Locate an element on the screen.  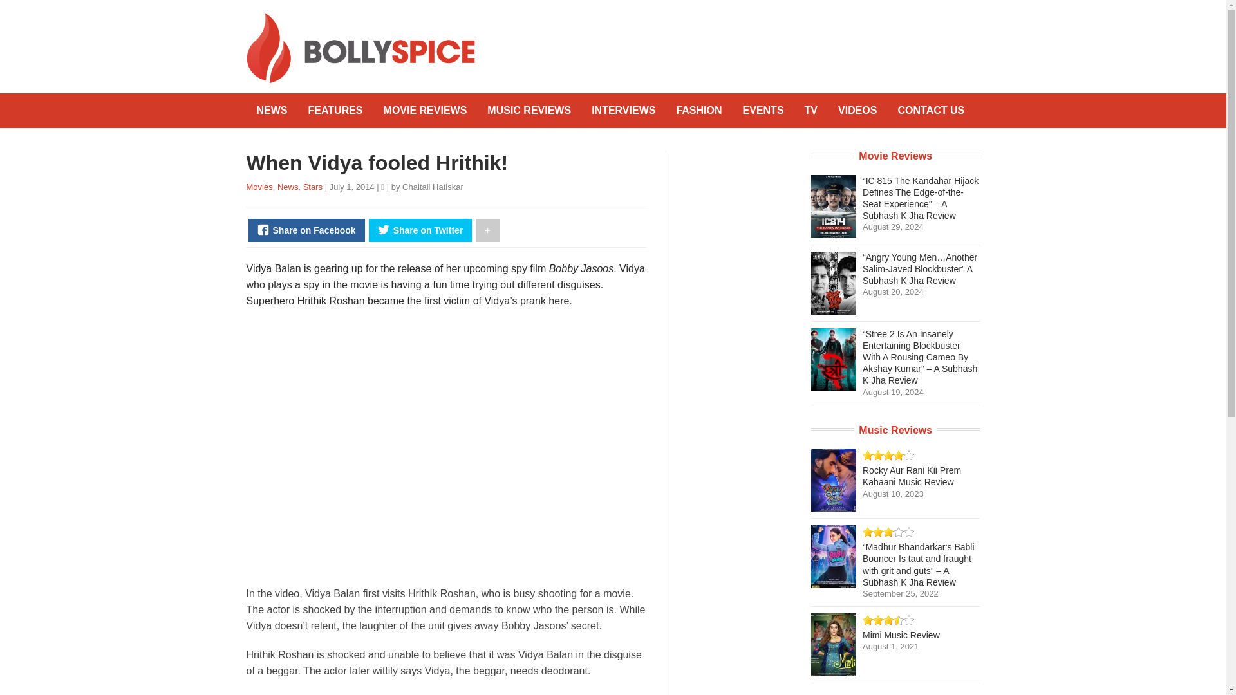
August 20, 2024 is located at coordinates (893, 292).